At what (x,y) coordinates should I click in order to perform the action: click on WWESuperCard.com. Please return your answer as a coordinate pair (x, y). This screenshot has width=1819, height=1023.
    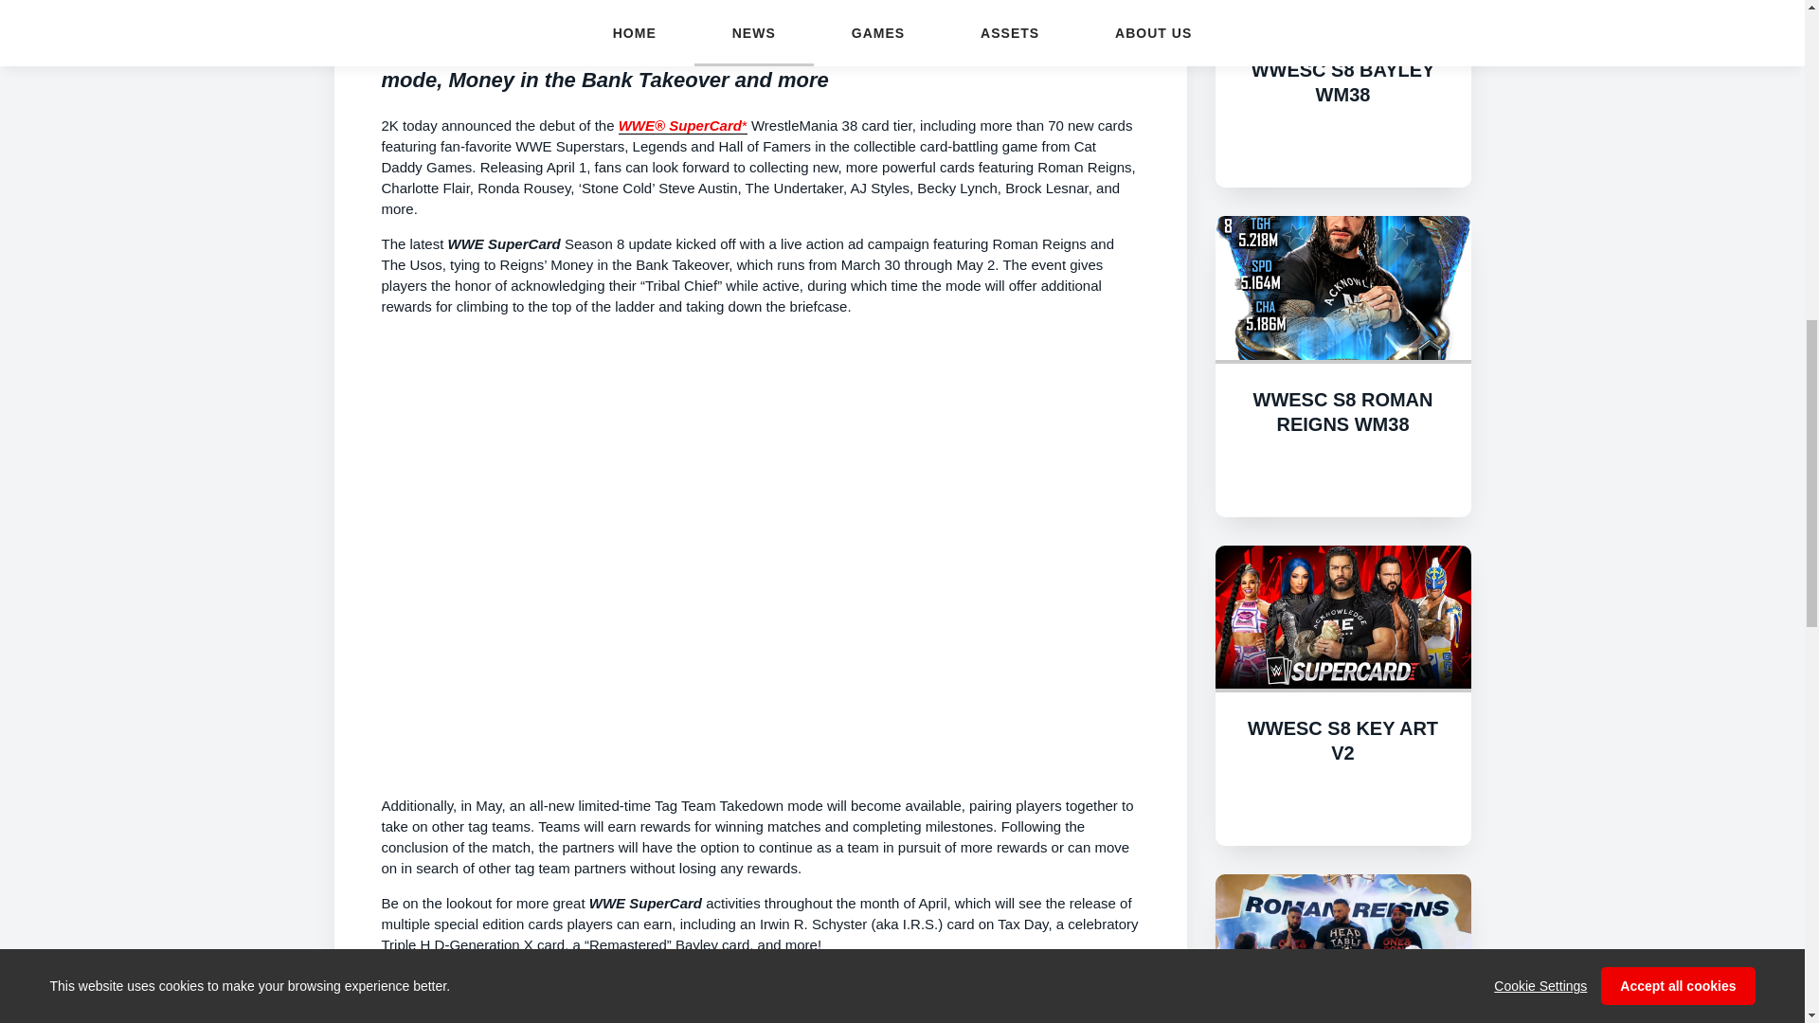
    Looking at the image, I should click on (1014, 980).